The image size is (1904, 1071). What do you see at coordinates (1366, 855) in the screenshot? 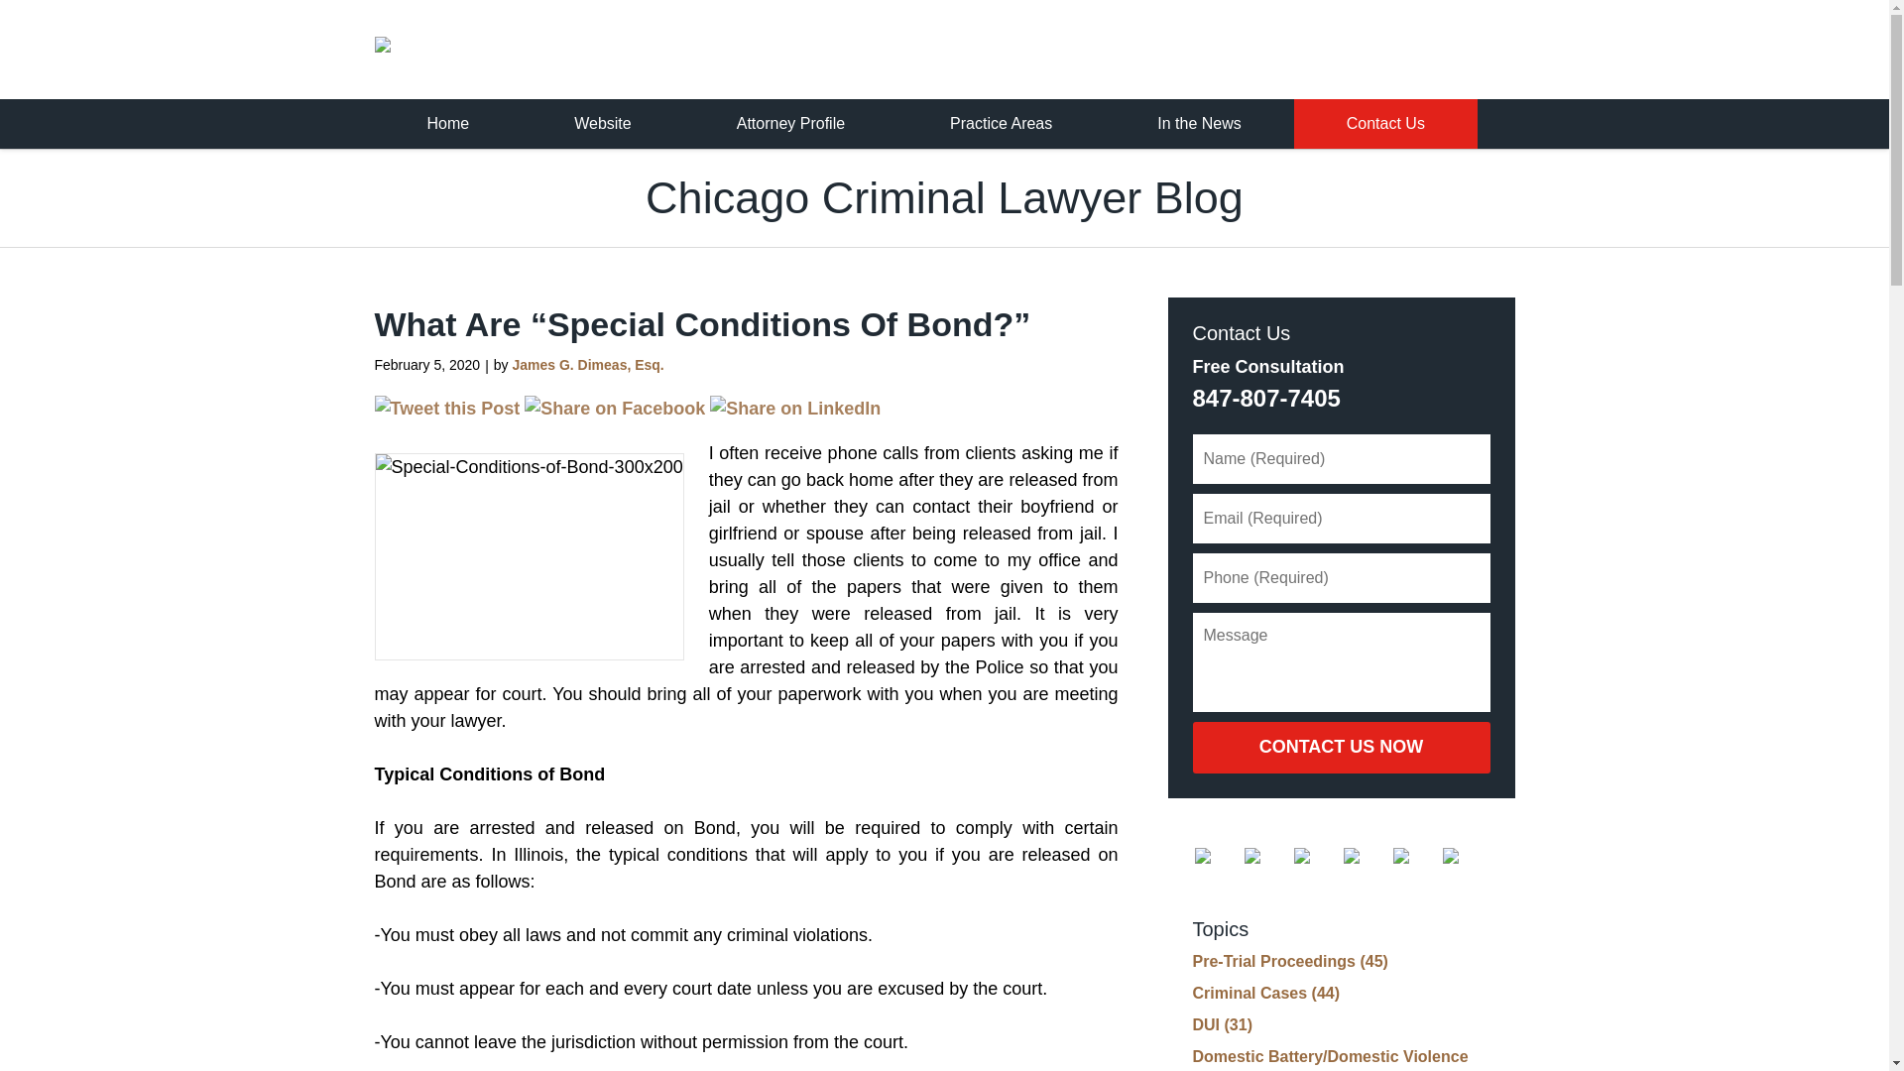
I see `Justia` at bounding box center [1366, 855].